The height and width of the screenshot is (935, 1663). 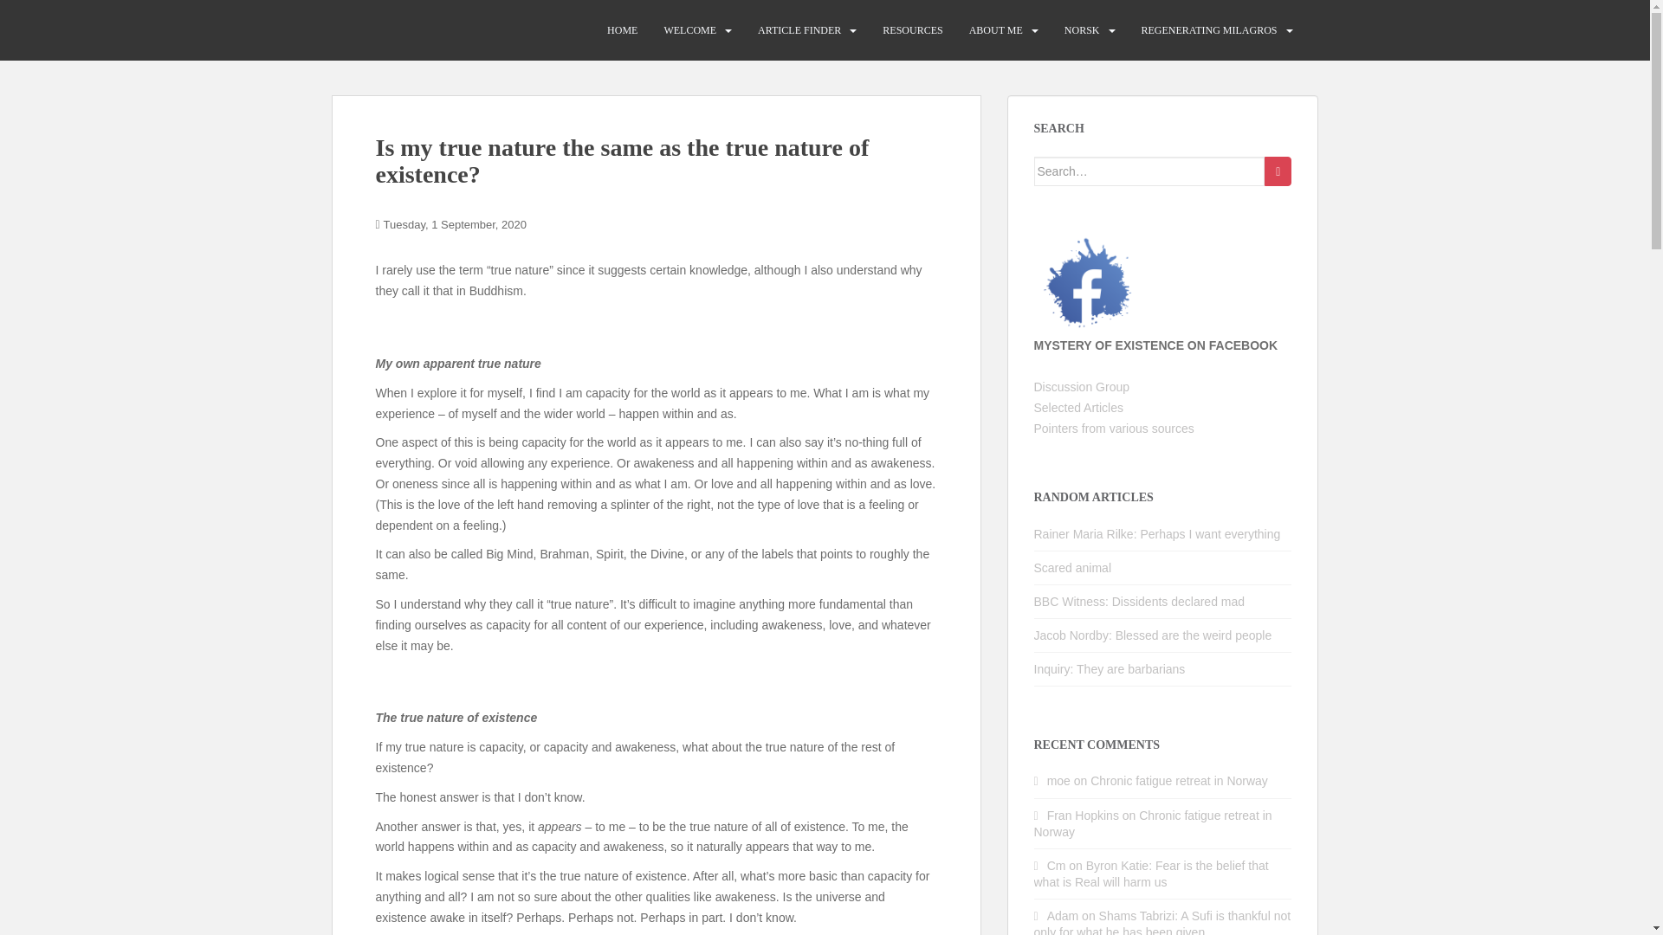 I want to click on Search for:, so click(x=1150, y=171).